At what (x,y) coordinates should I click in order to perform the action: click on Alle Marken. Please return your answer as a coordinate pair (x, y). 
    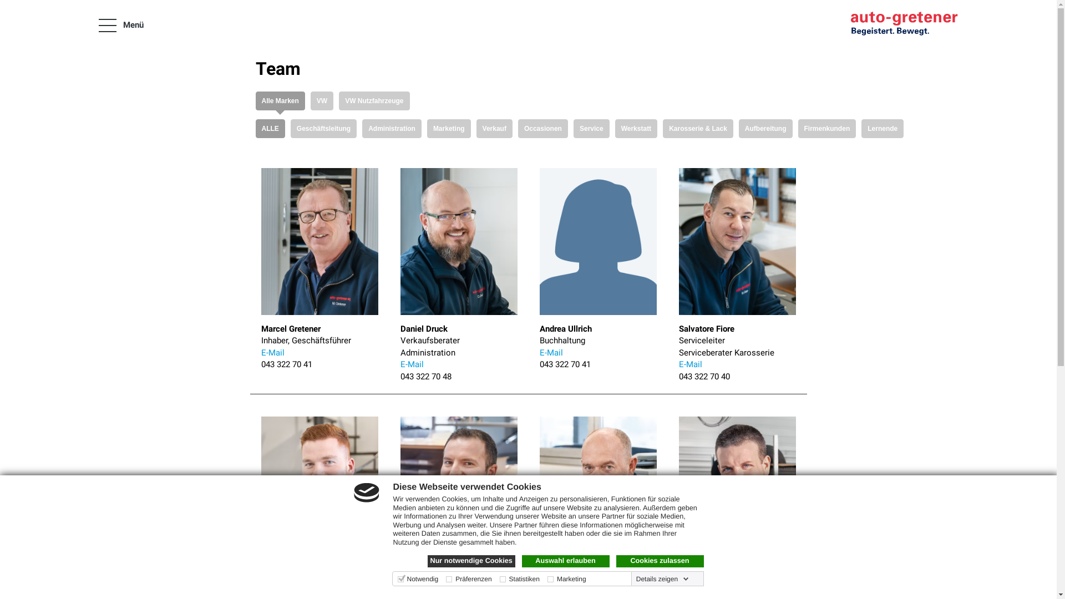
    Looking at the image, I should click on (280, 101).